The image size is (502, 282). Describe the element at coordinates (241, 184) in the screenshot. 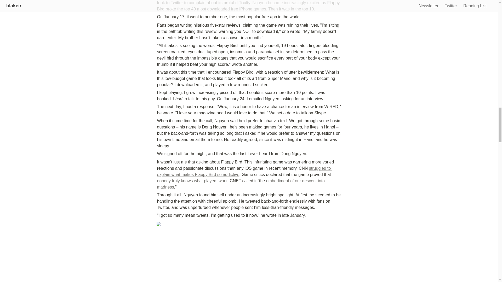

I see `embodiment of our descent into madness` at that location.